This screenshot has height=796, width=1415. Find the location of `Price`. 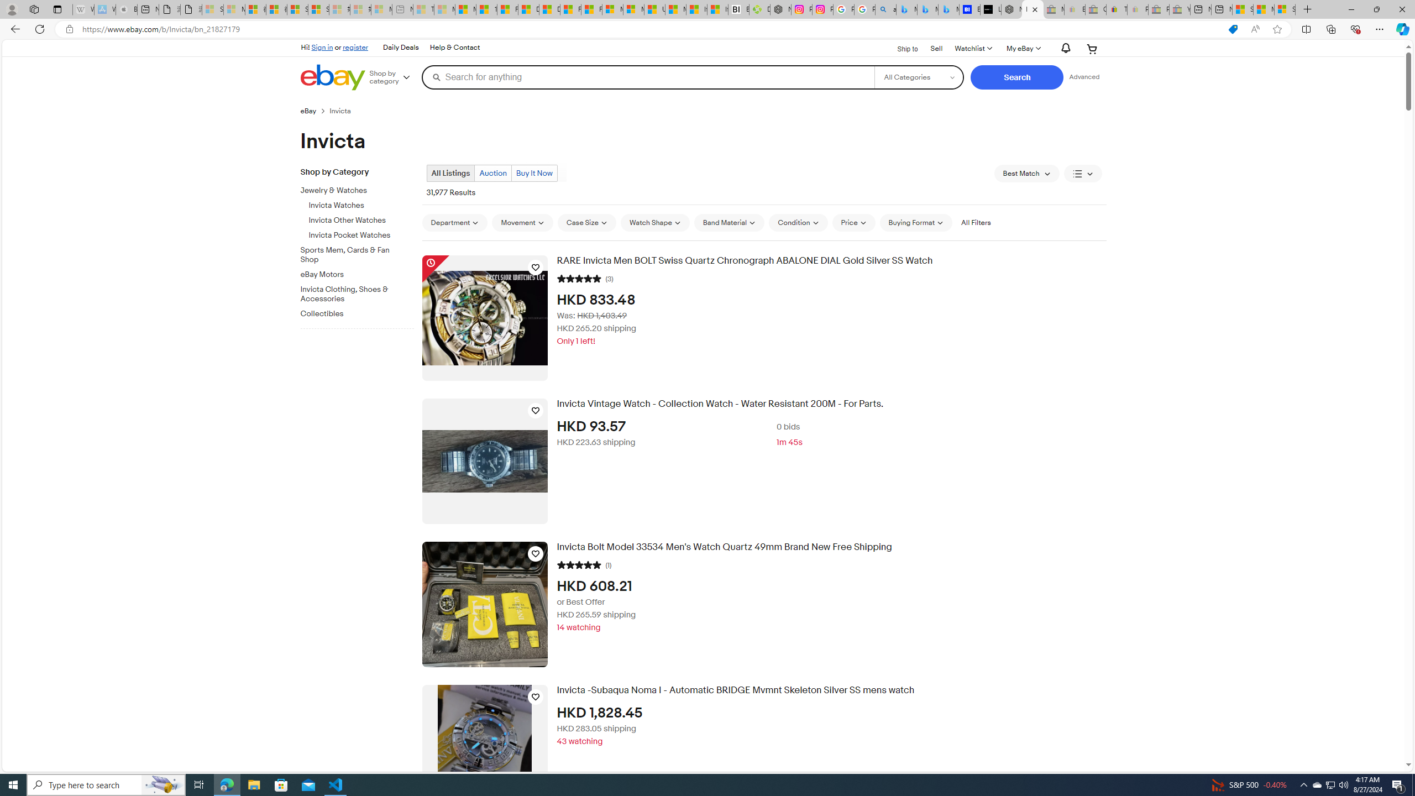

Price is located at coordinates (853, 223).